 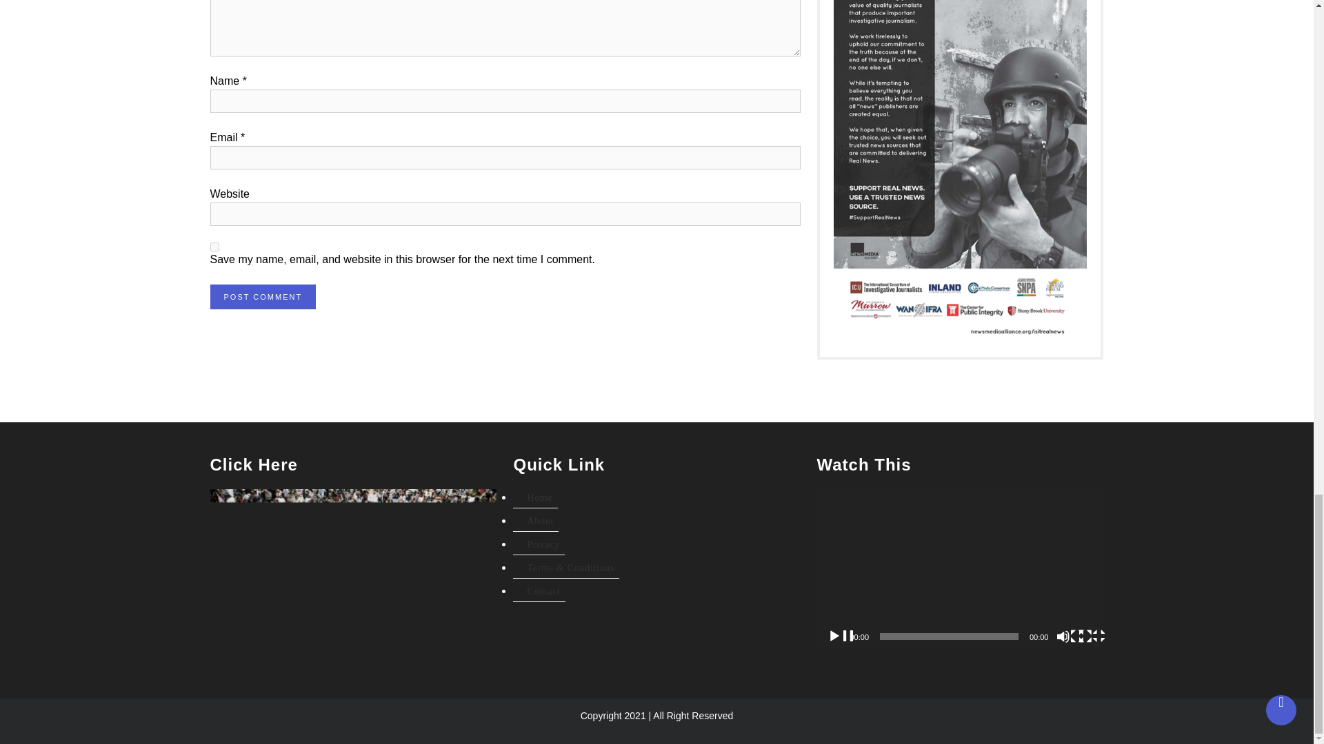 What do you see at coordinates (262, 297) in the screenshot?
I see `Post Comment` at bounding box center [262, 297].